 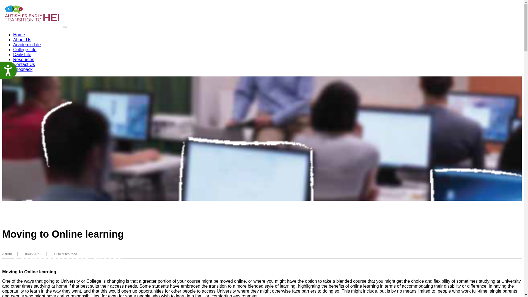 What do you see at coordinates (24, 59) in the screenshot?
I see `Resources` at bounding box center [24, 59].